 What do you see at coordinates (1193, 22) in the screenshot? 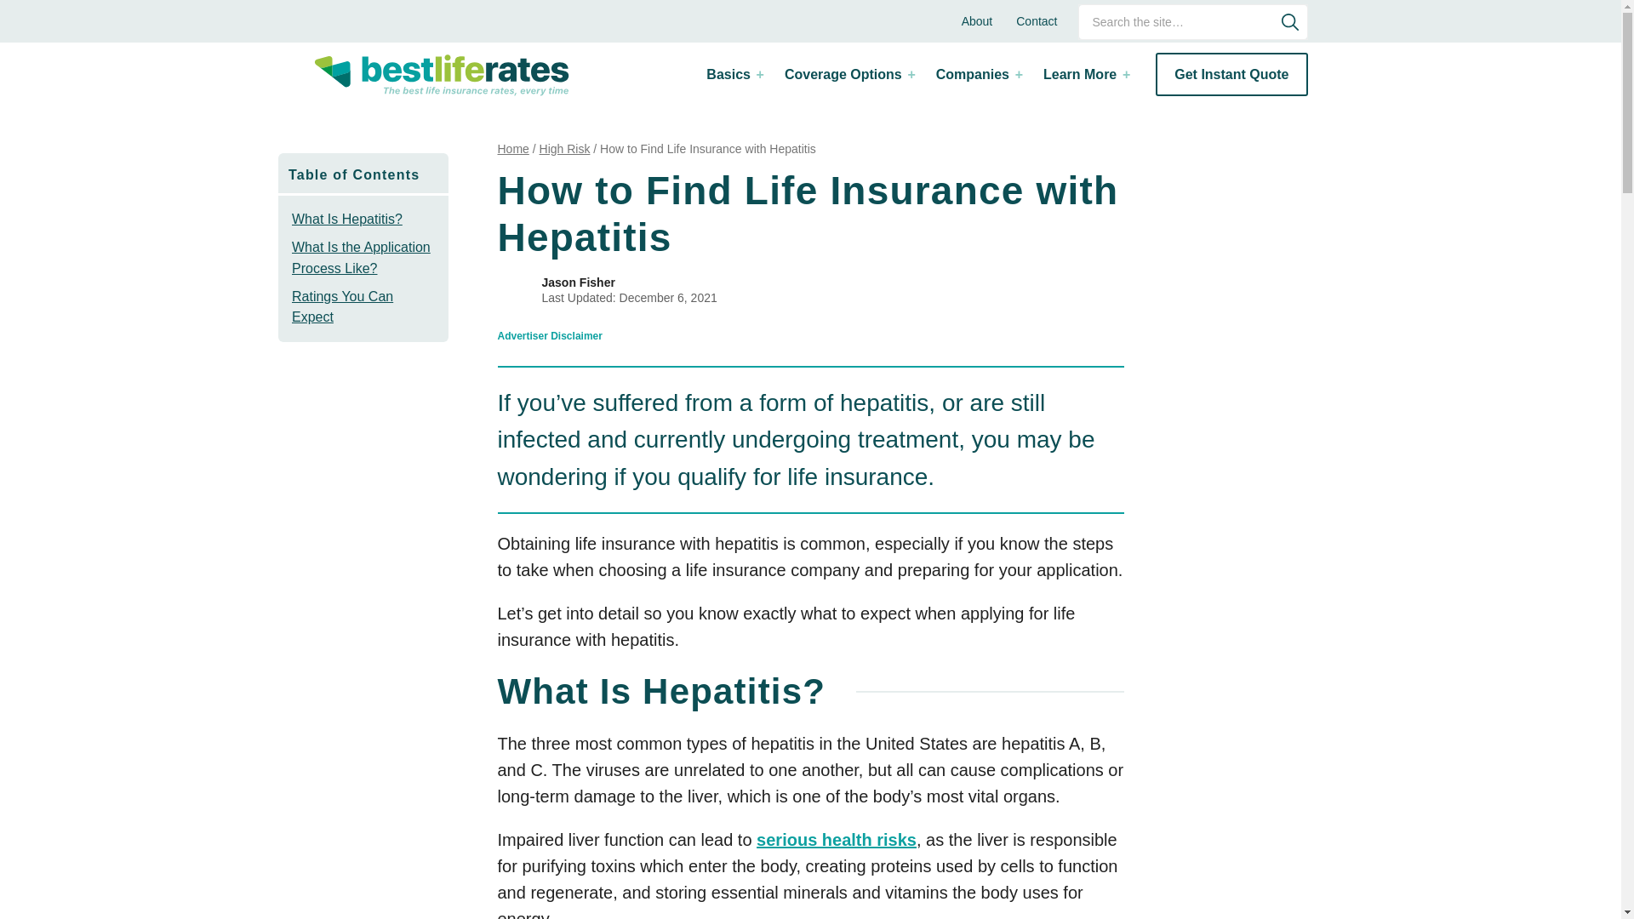
I see `Search for` at bounding box center [1193, 22].